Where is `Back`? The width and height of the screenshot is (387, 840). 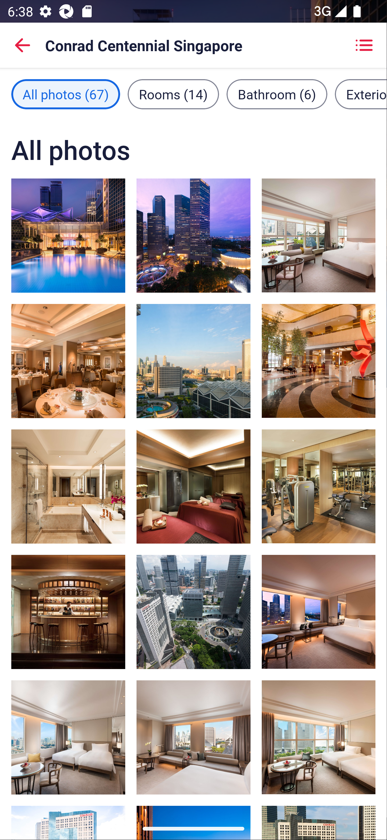 Back is located at coordinates (23, 45).